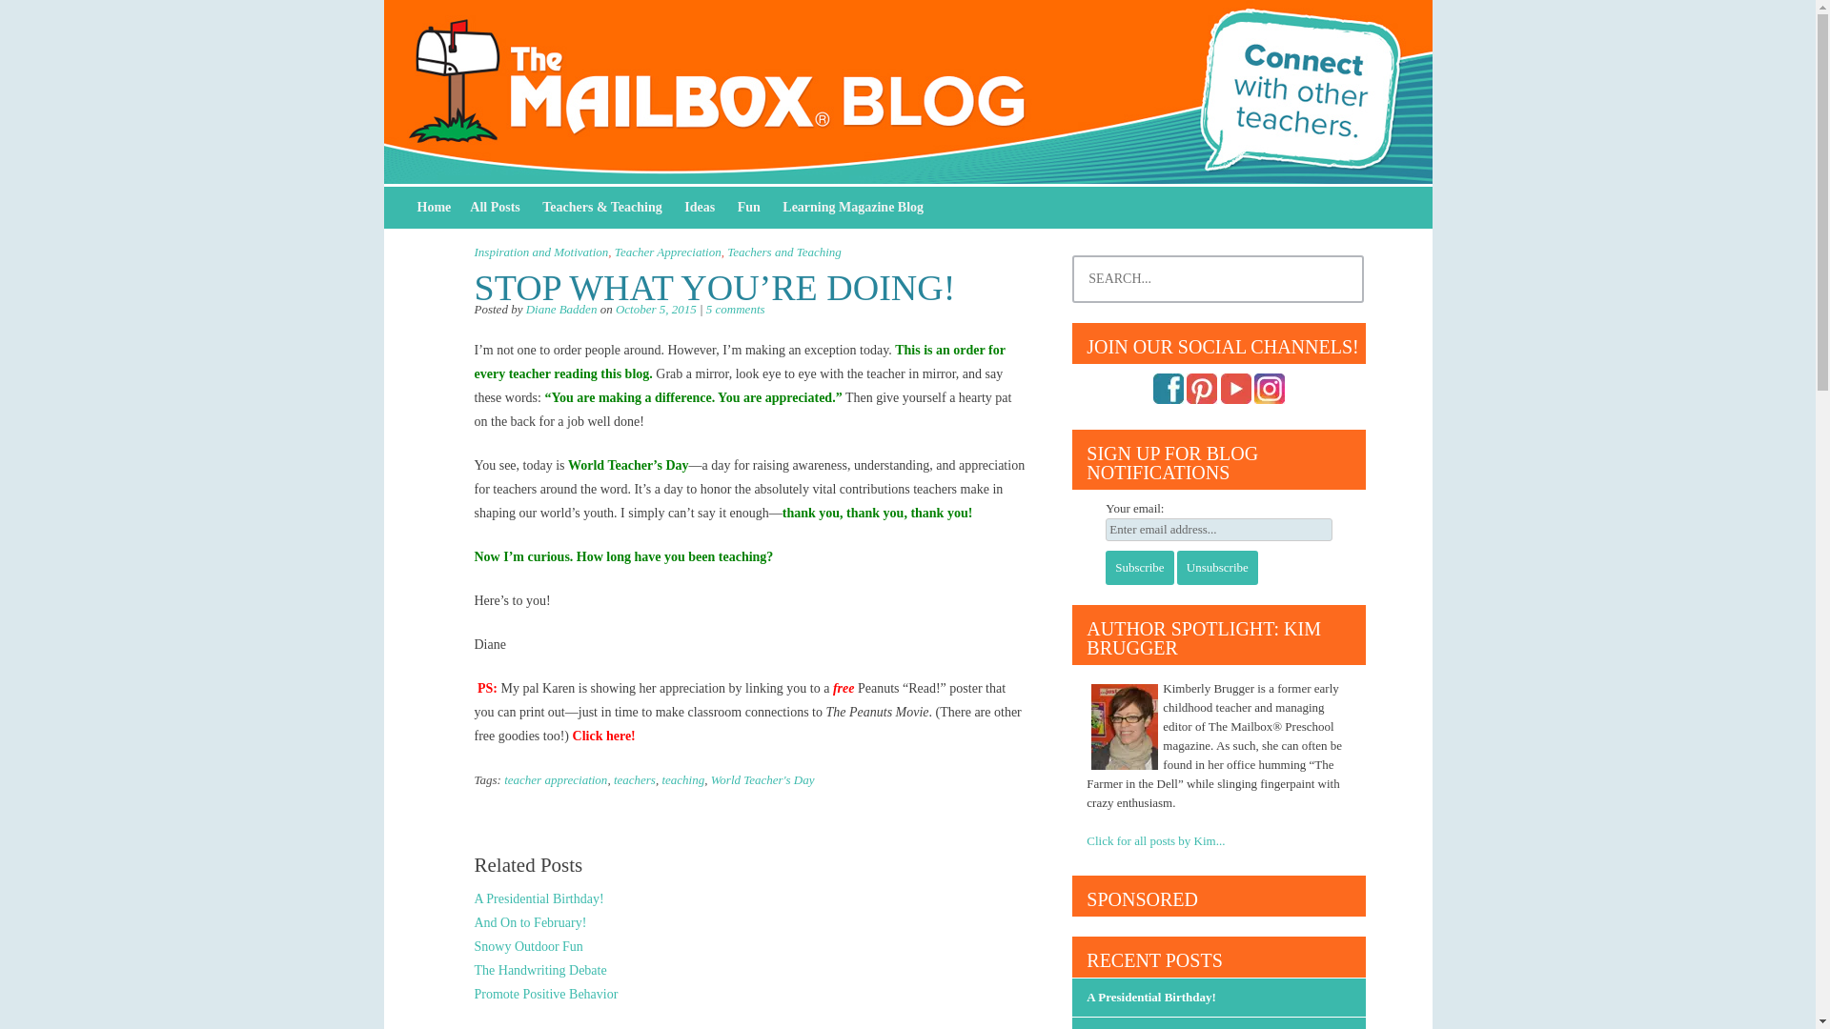 Image resolution: width=1830 pixels, height=1029 pixels. I want to click on And On to February!, so click(530, 922).